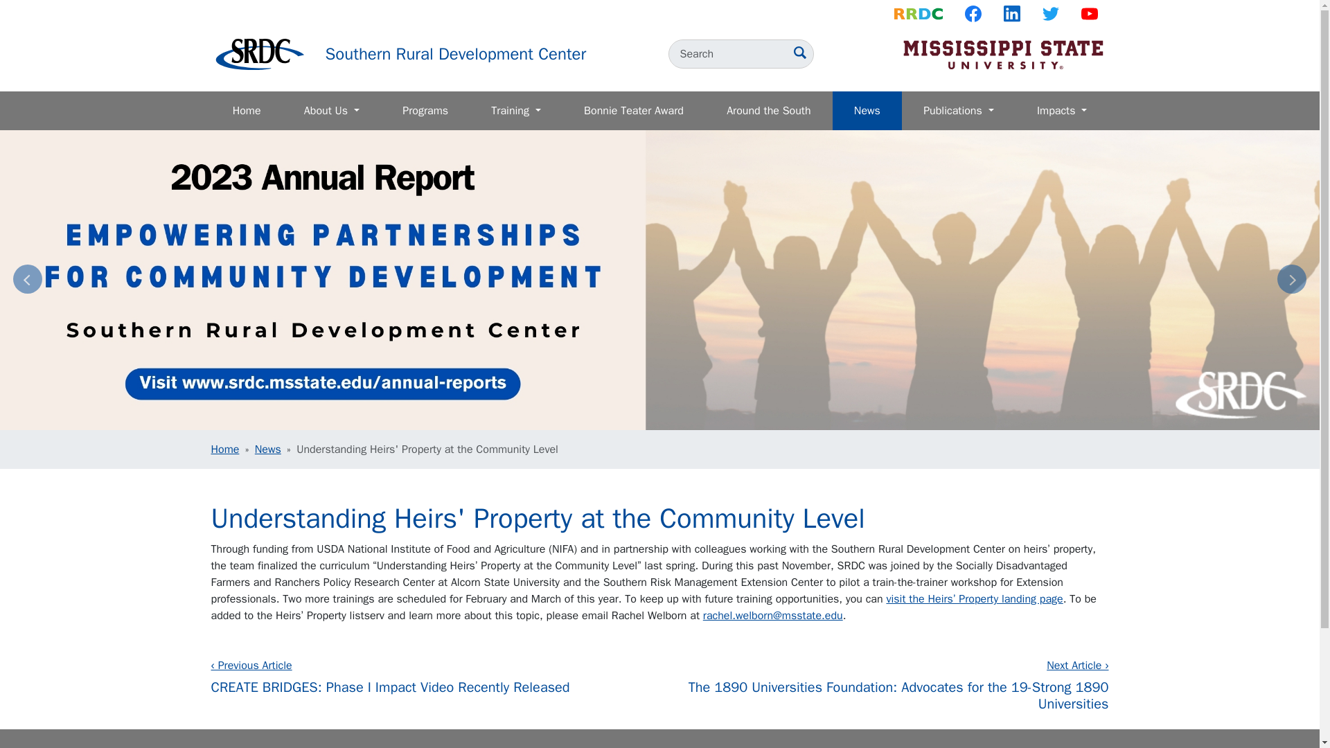 The image size is (1330, 748). What do you see at coordinates (1063, 110) in the screenshot?
I see `Impacts` at bounding box center [1063, 110].